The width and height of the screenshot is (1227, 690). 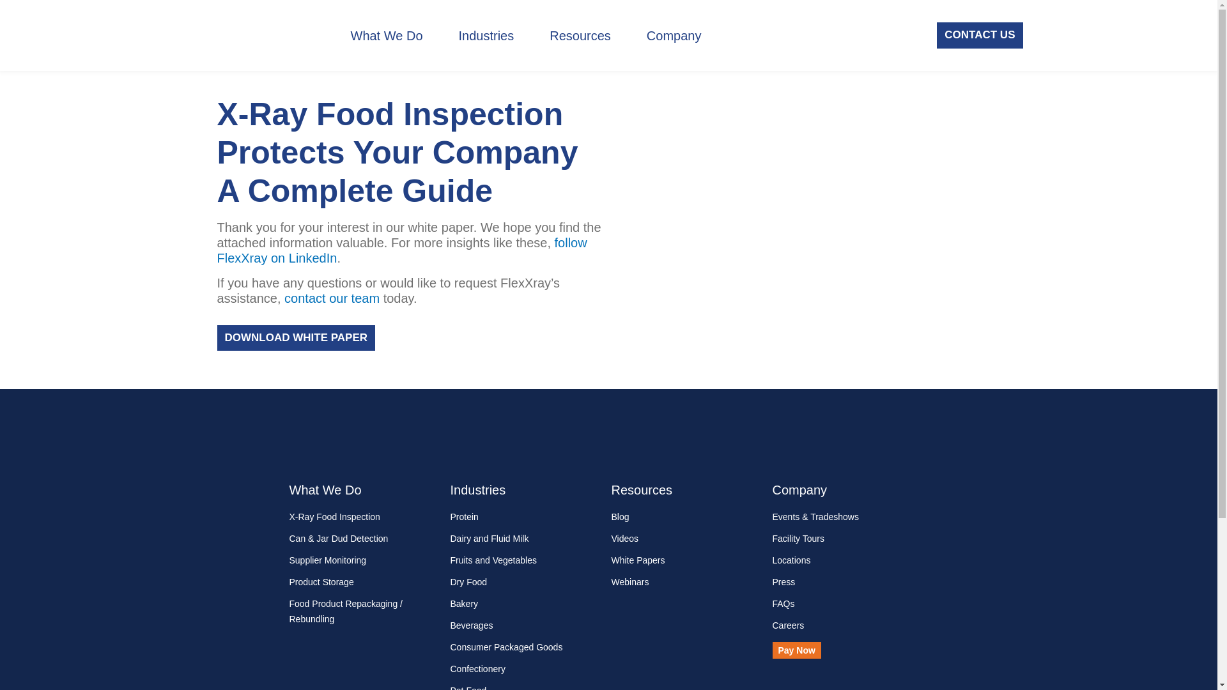 I want to click on Industries, so click(x=486, y=36).